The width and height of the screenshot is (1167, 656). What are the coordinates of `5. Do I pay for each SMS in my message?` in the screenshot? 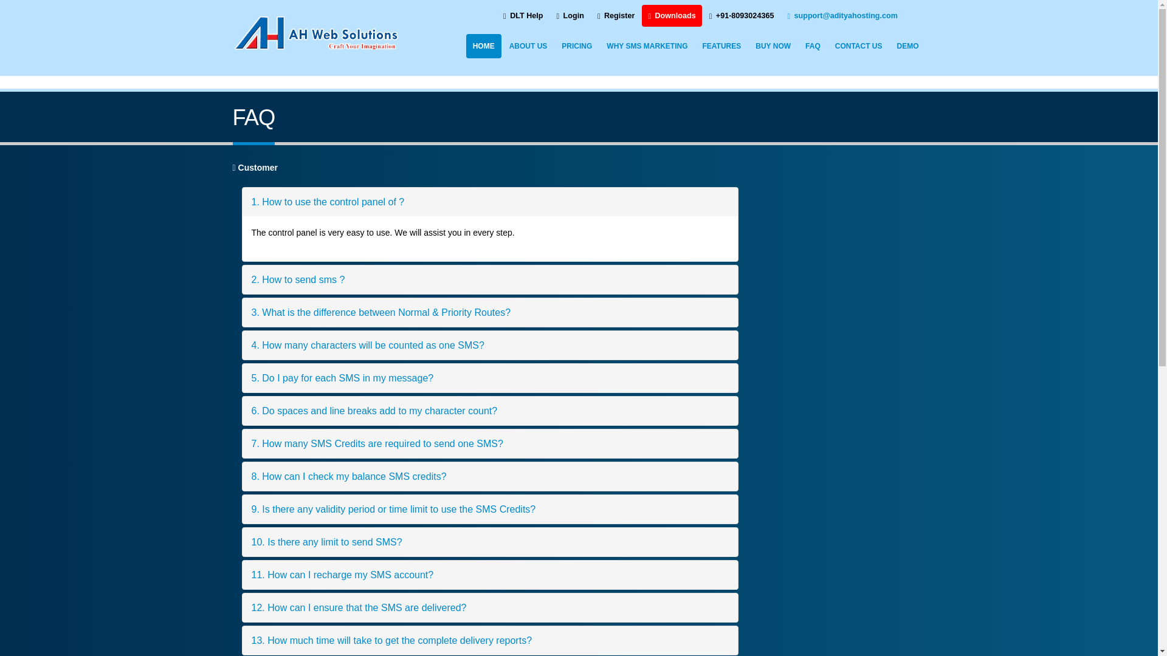 It's located at (489, 378).